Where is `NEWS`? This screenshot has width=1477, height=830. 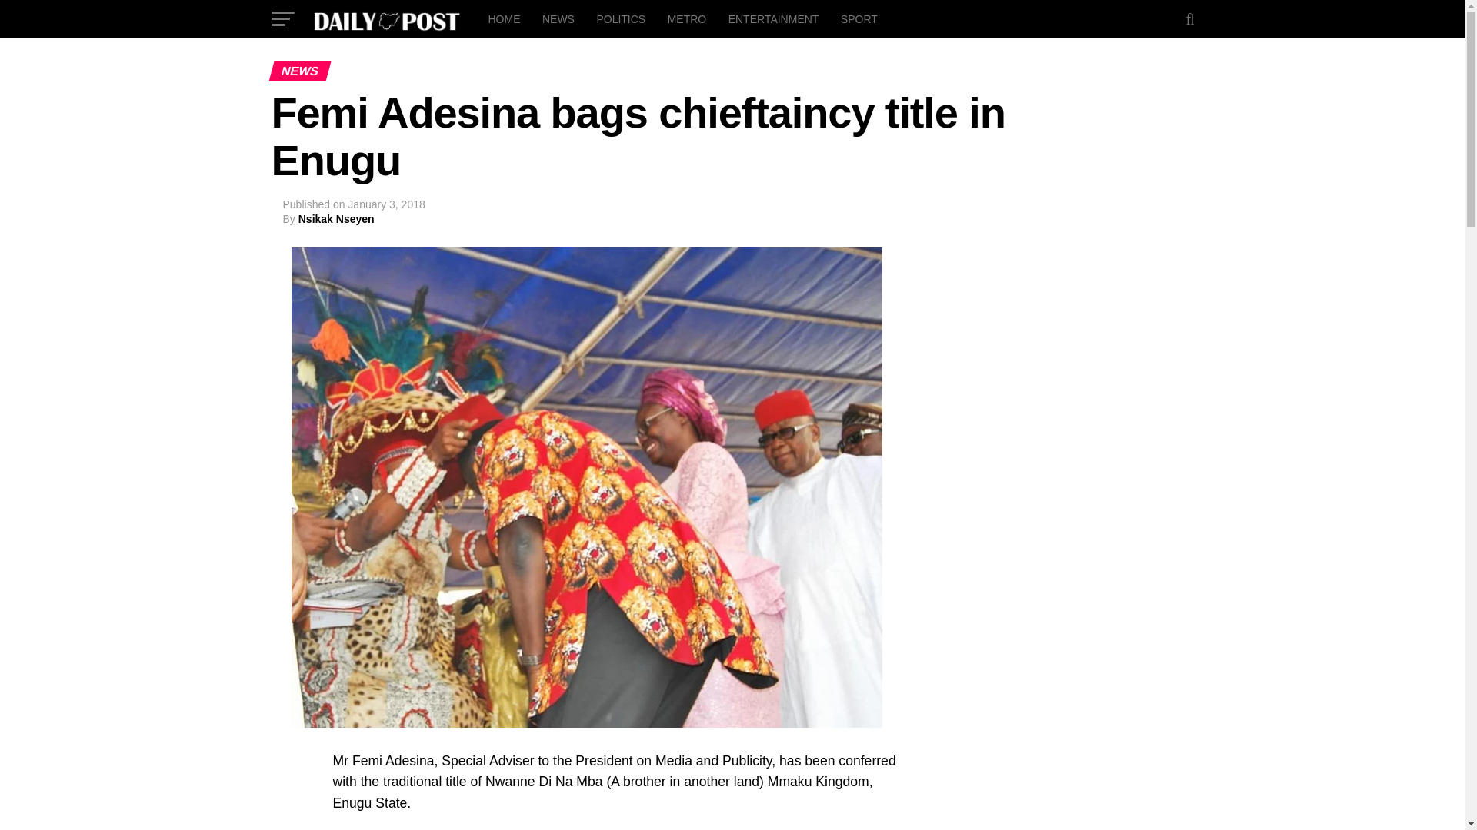
NEWS is located at coordinates (558, 18).